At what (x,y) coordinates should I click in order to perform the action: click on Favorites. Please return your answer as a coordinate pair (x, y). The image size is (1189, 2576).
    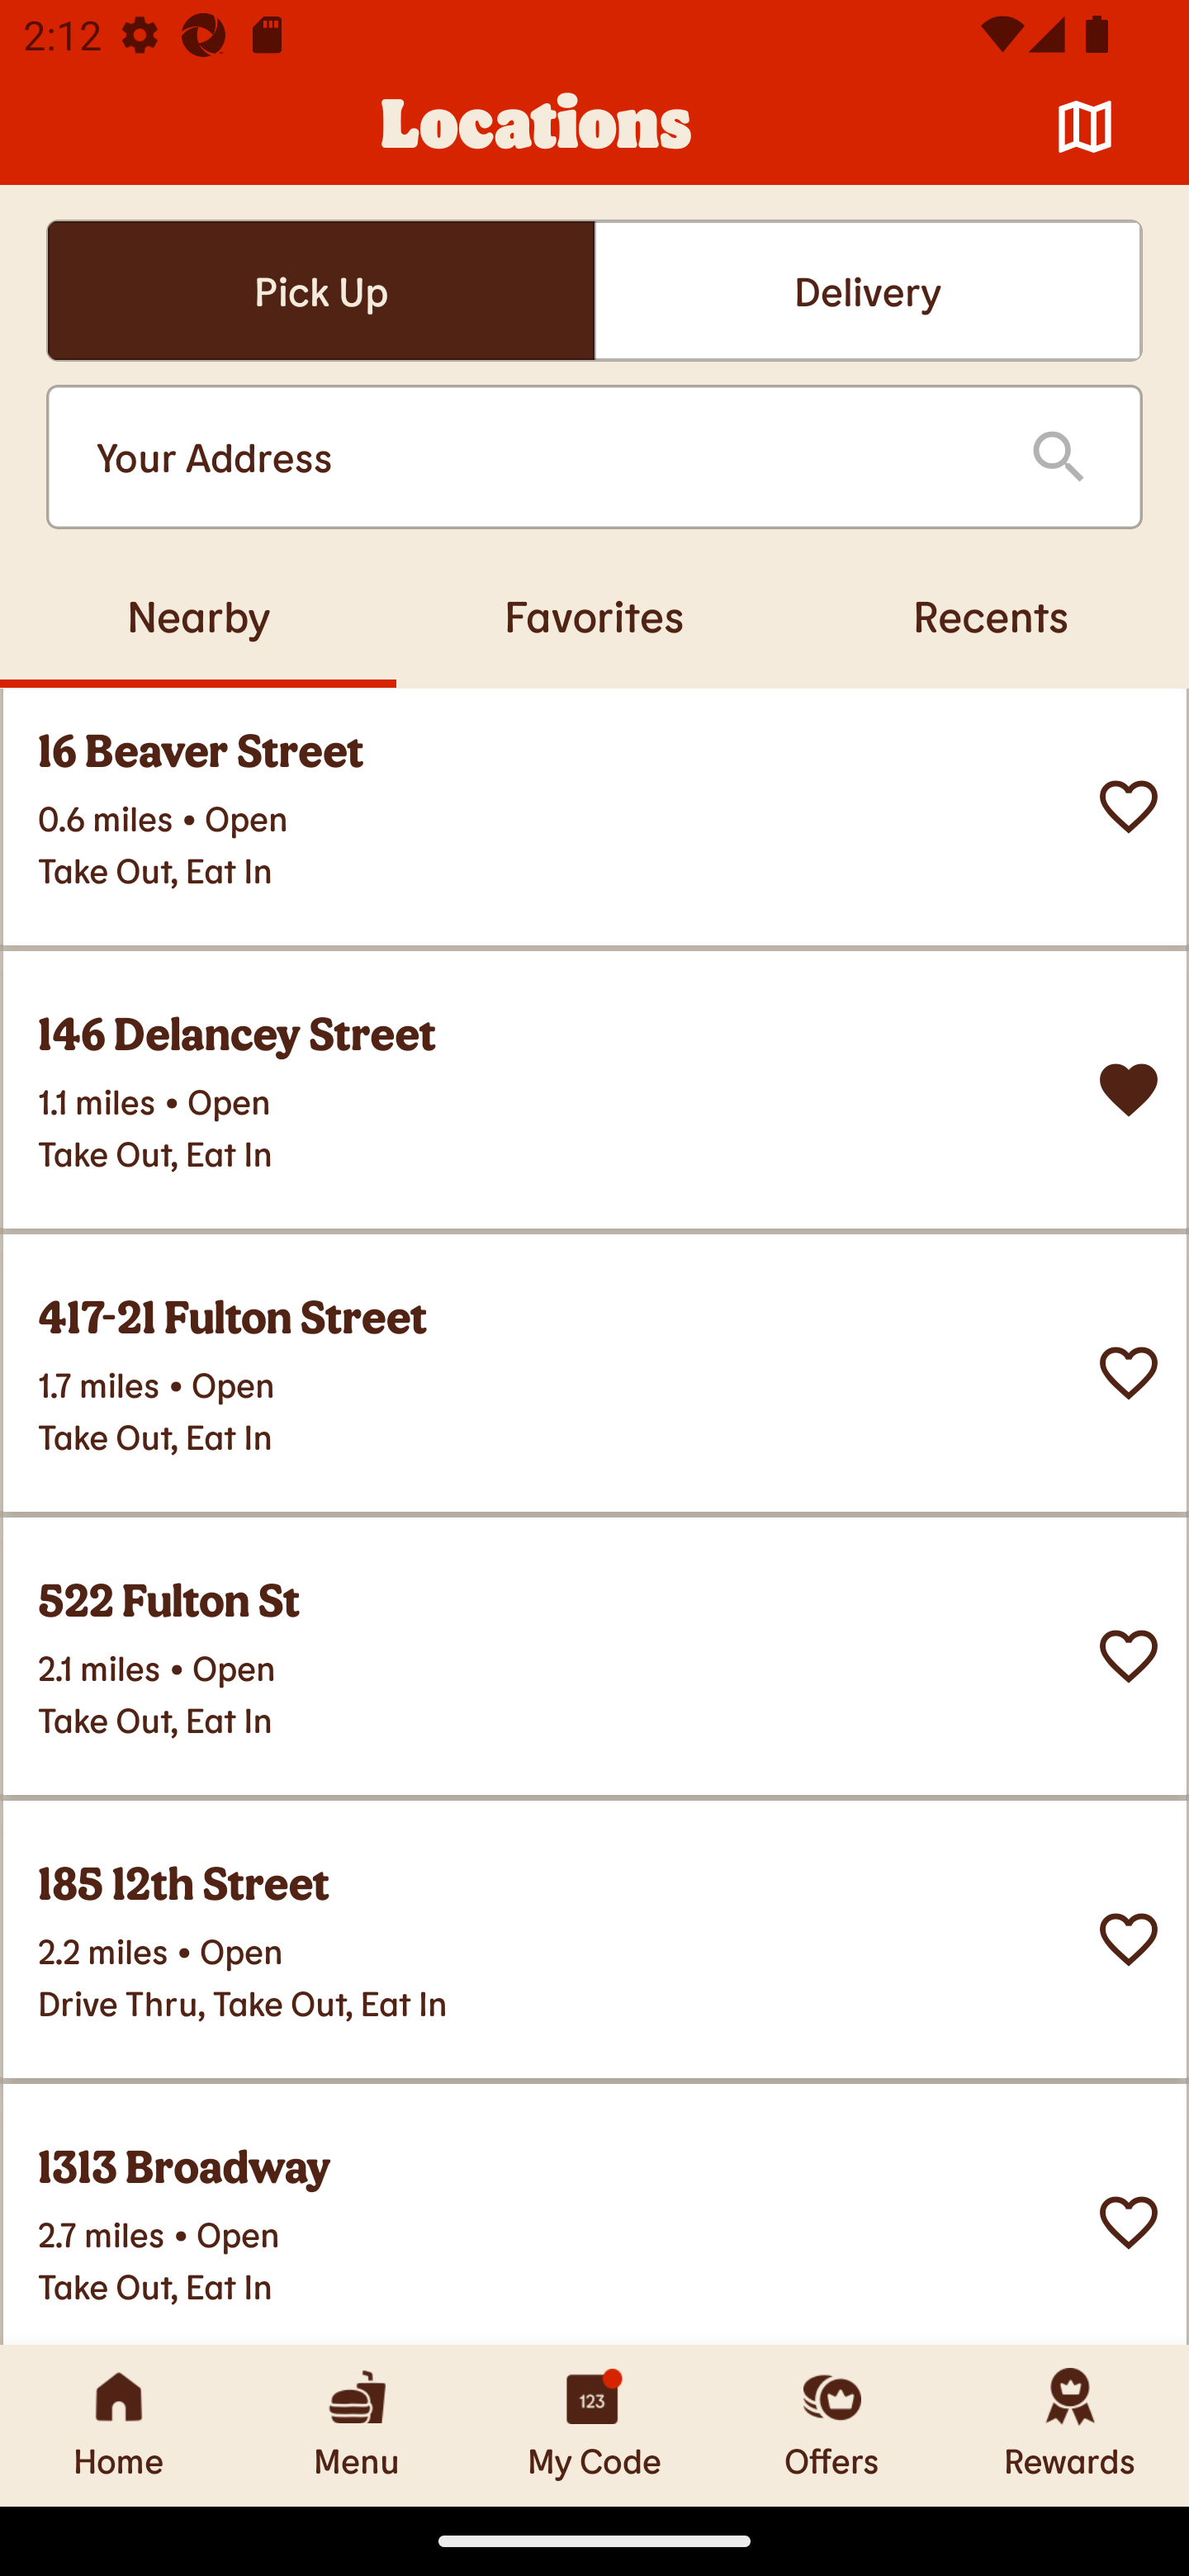
    Looking at the image, I should click on (594, 615).